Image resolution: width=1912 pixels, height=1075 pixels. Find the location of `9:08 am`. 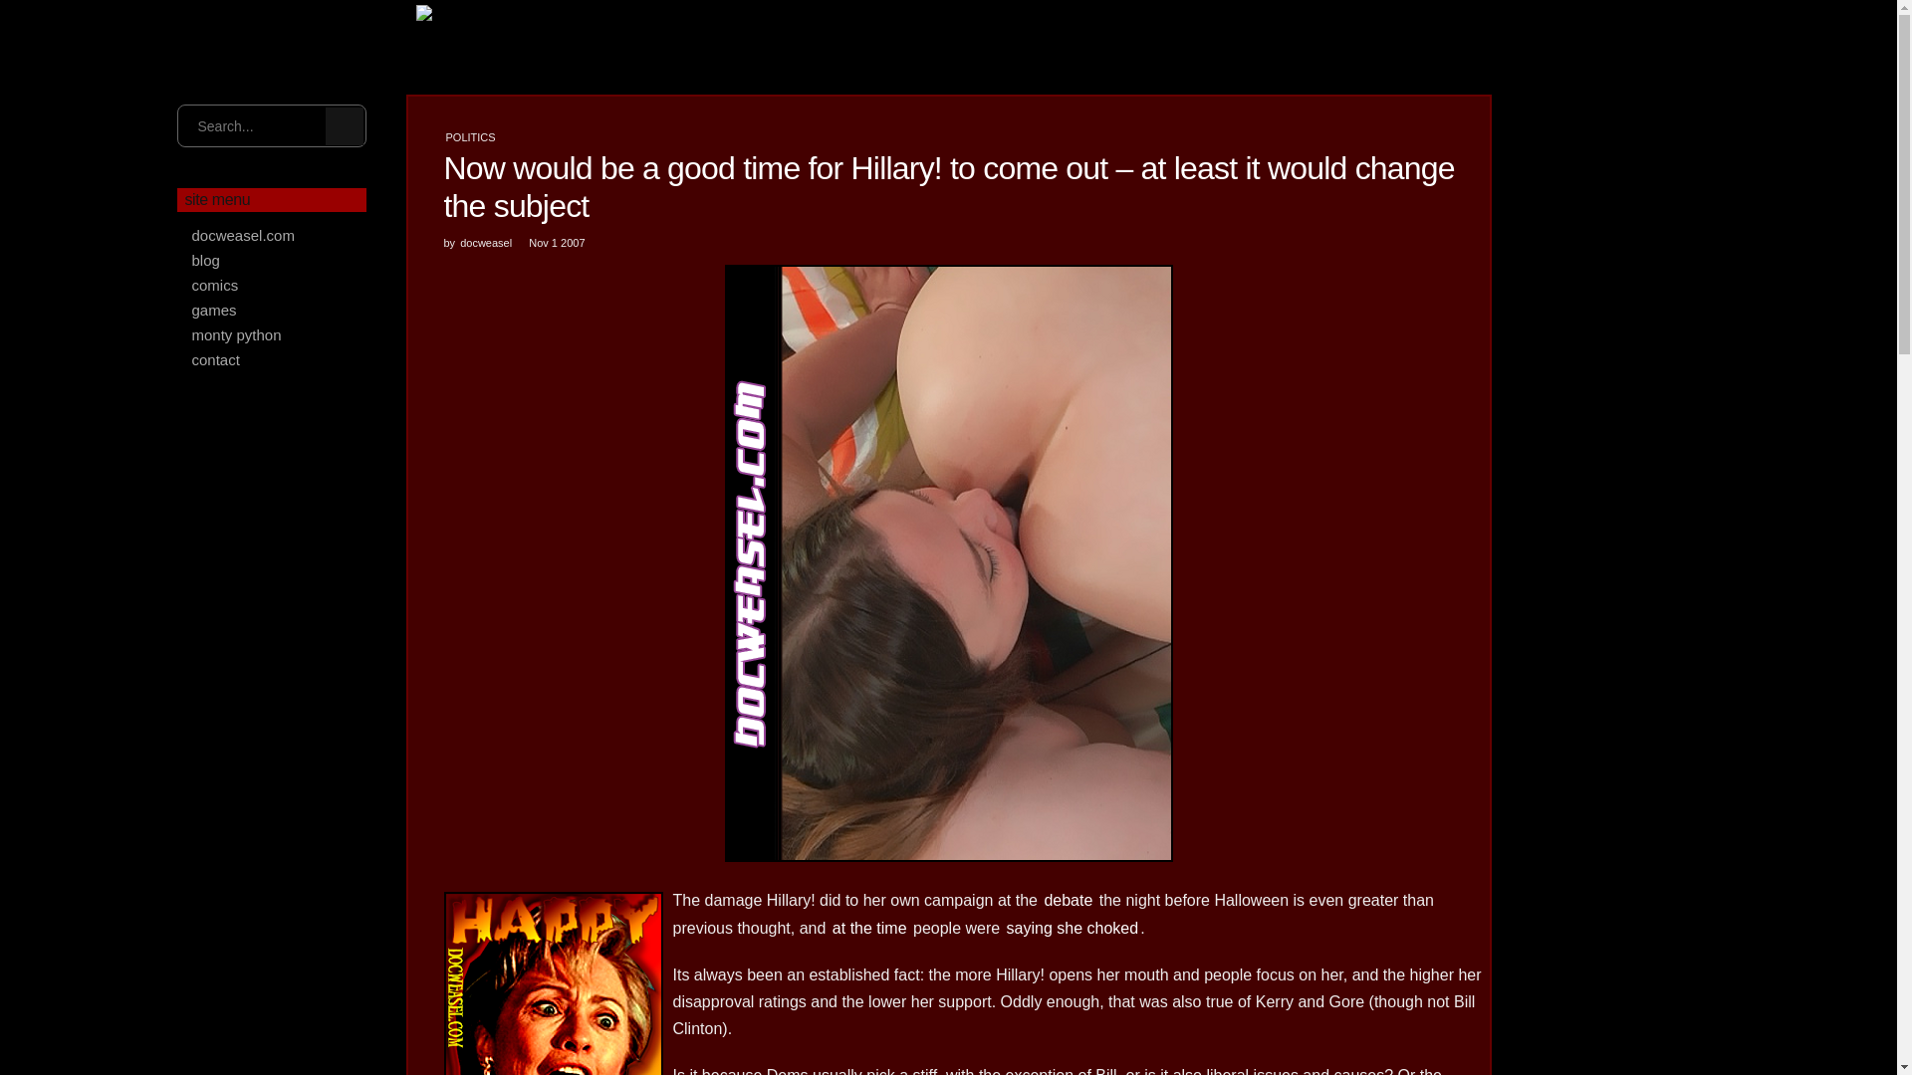

9:08 am is located at coordinates (557, 242).